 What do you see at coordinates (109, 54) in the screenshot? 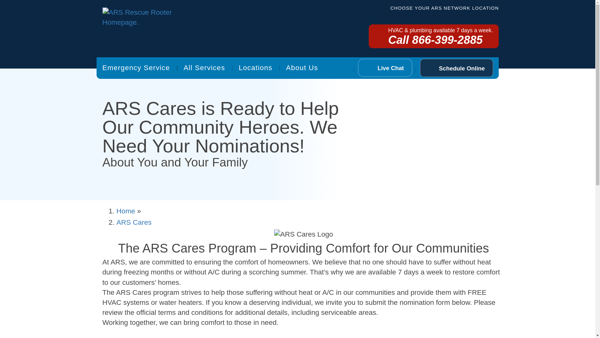
I see `Emergency Service` at bounding box center [109, 54].